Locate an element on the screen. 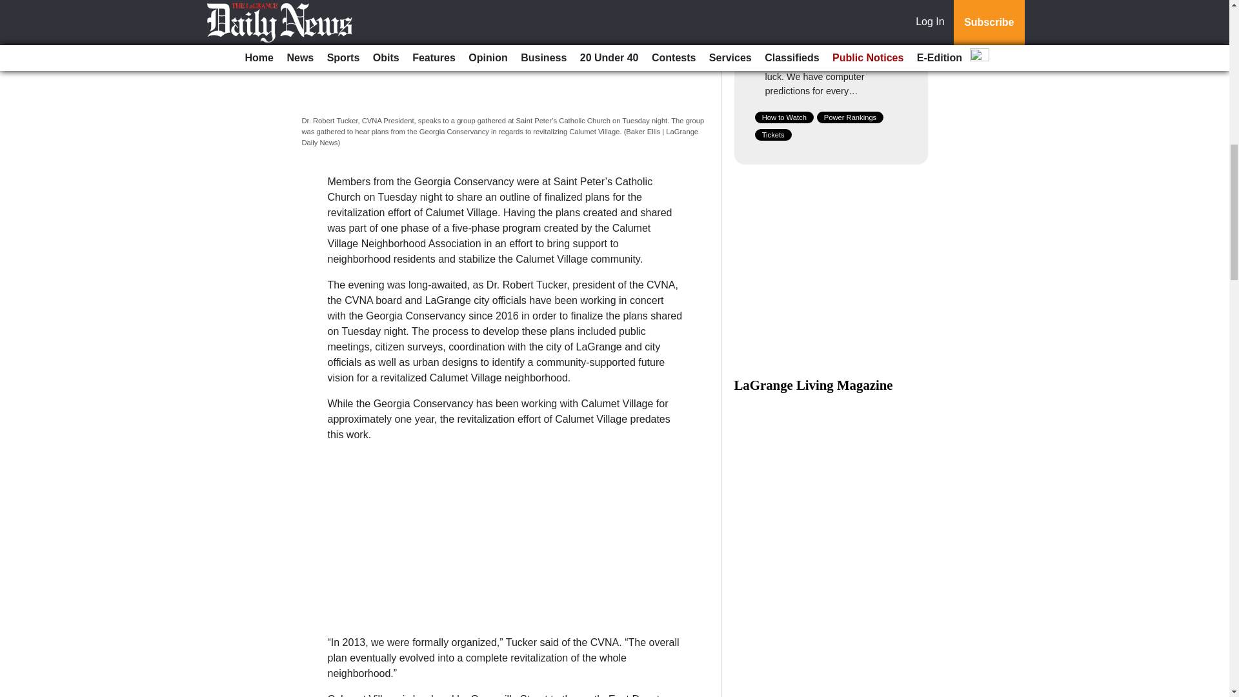 This screenshot has width=1239, height=697. Power Rankings is located at coordinates (851, 117).